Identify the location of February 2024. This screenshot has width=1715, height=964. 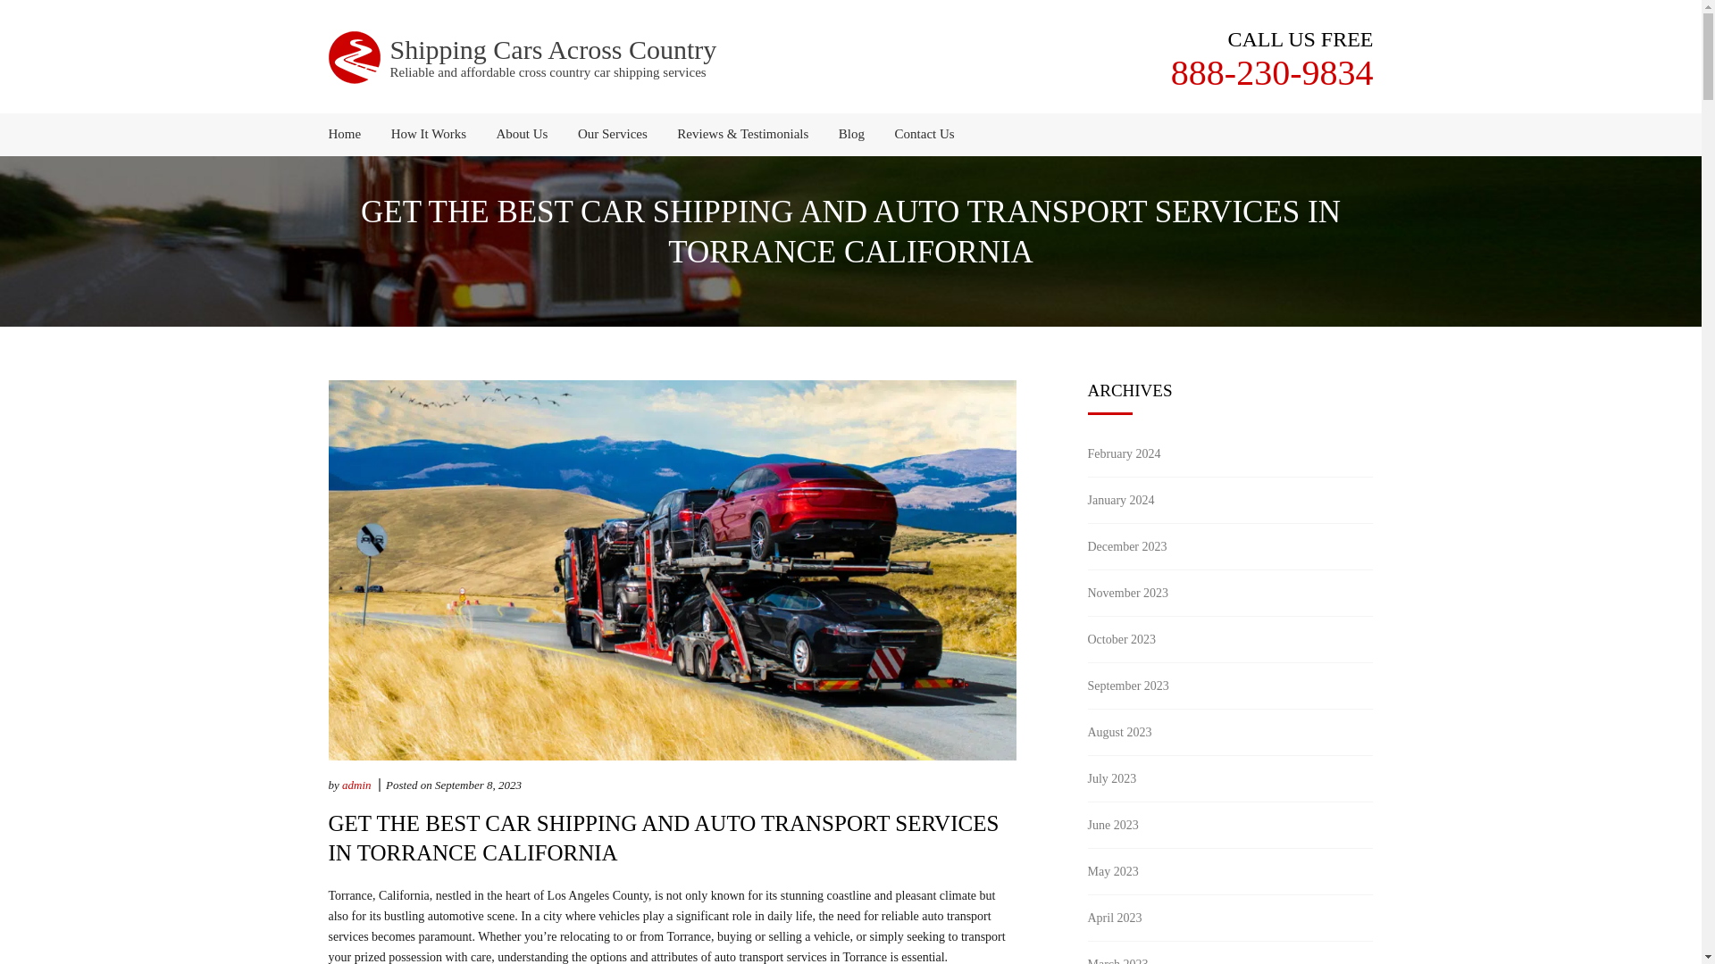
(1124, 453).